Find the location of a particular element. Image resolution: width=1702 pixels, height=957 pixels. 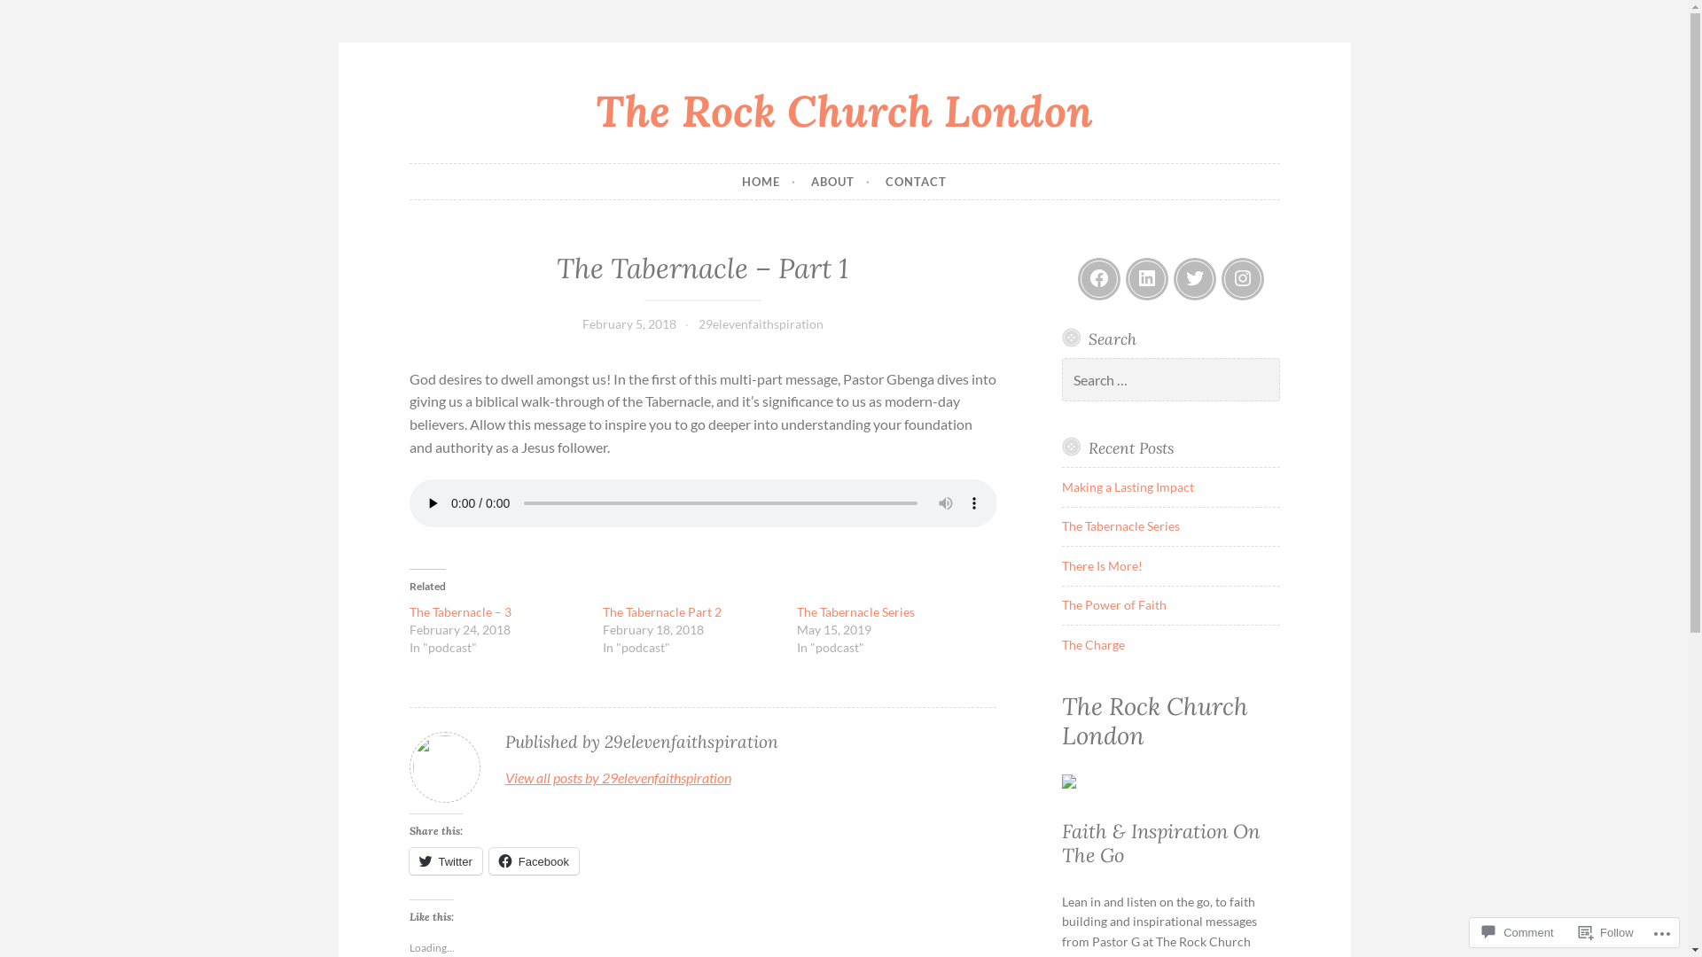

HOME is located at coordinates (769, 182).